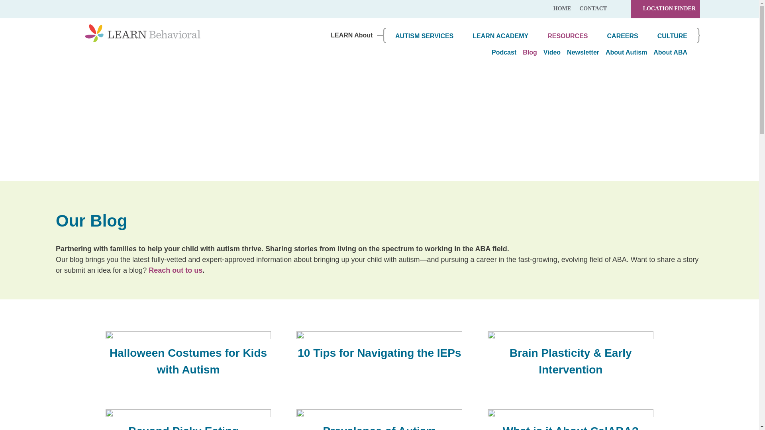 Image resolution: width=765 pixels, height=430 pixels. Describe the element at coordinates (379, 349) in the screenshot. I see `10 Tips for Navigating the IEPs` at that location.